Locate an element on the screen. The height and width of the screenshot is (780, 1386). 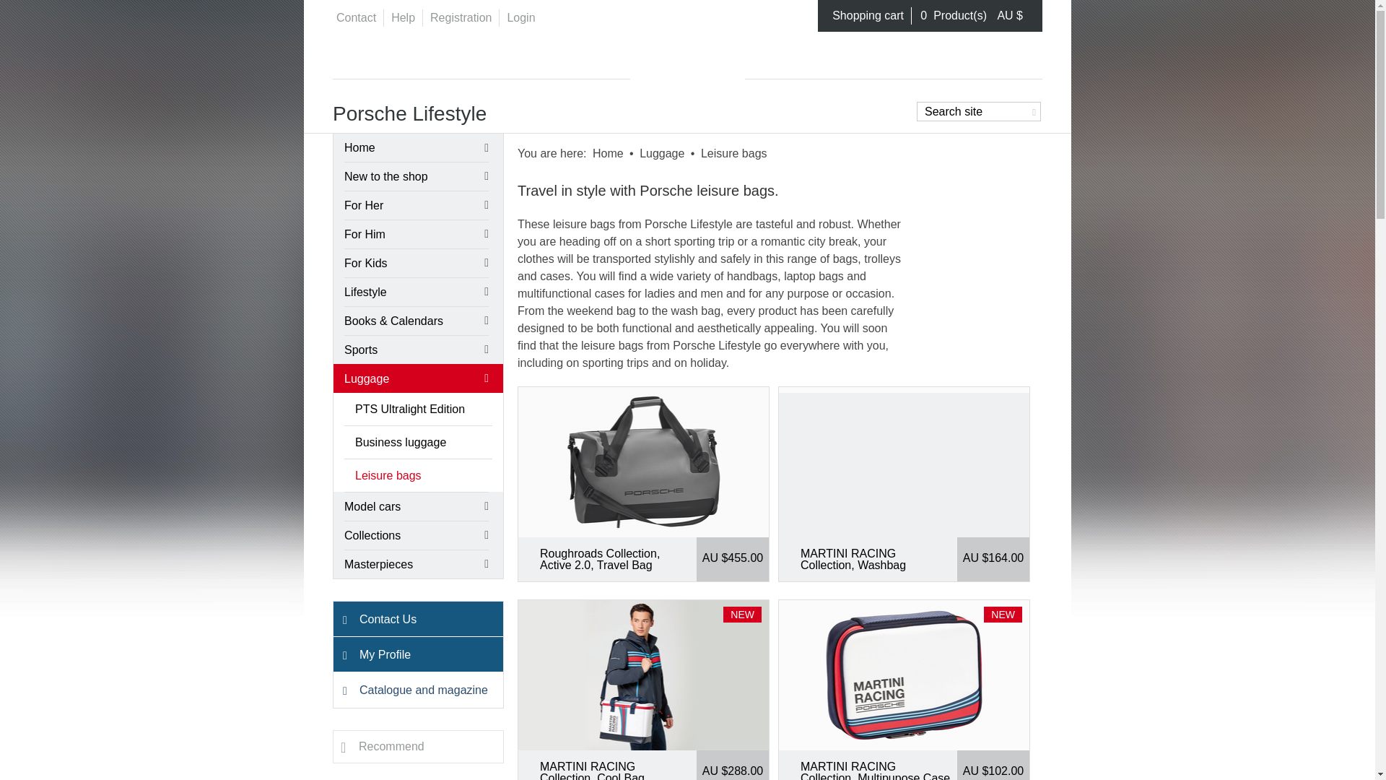
Contact is located at coordinates (356, 17).